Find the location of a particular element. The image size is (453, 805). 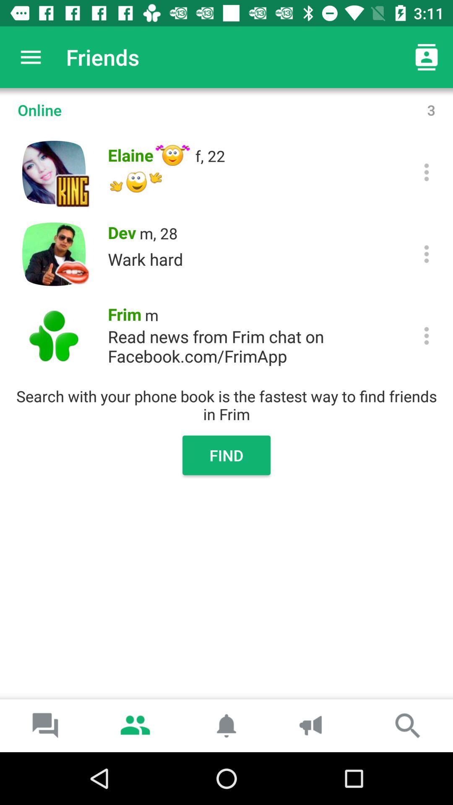

more options button is located at coordinates (426, 335).